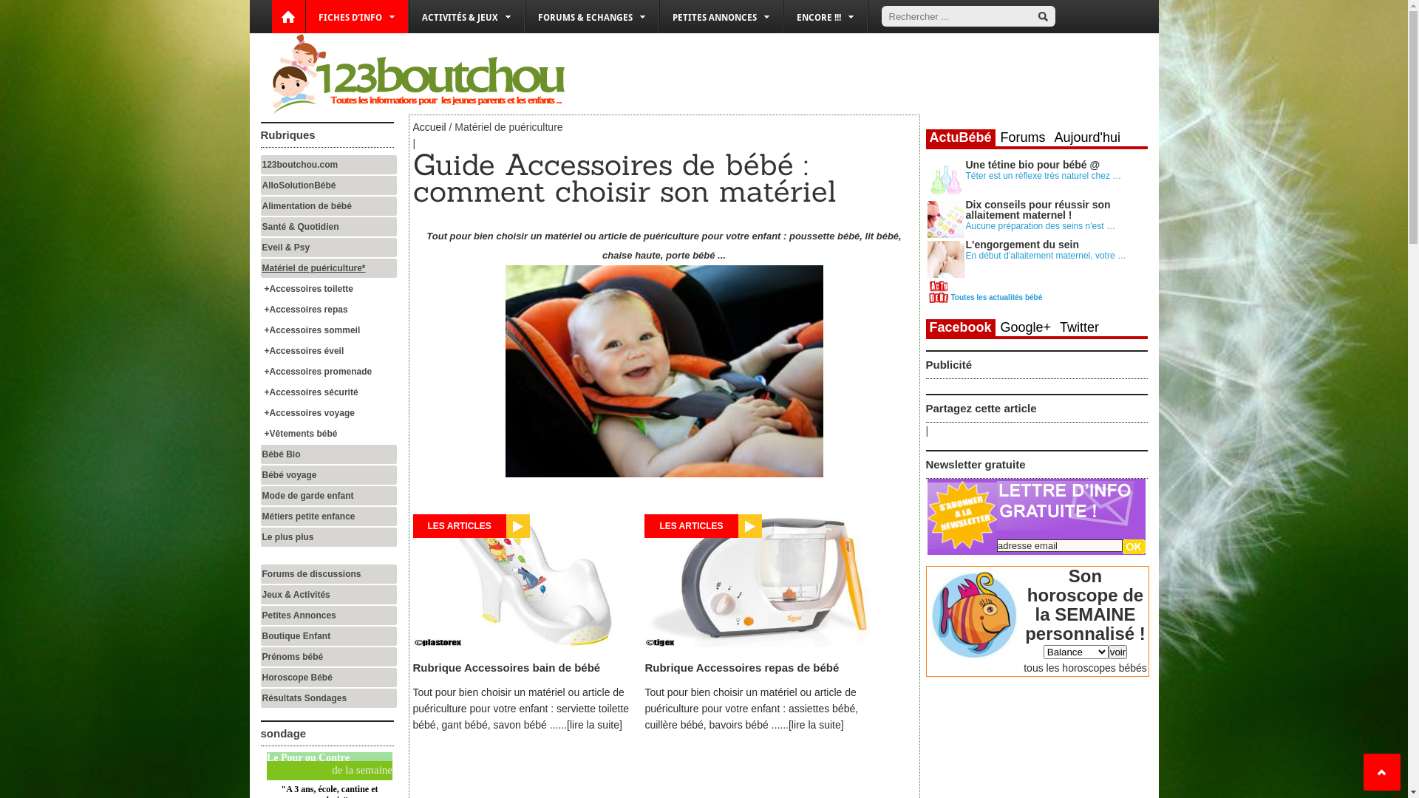 The width and height of the screenshot is (1419, 798). I want to click on Boutique Enfant, so click(328, 636).